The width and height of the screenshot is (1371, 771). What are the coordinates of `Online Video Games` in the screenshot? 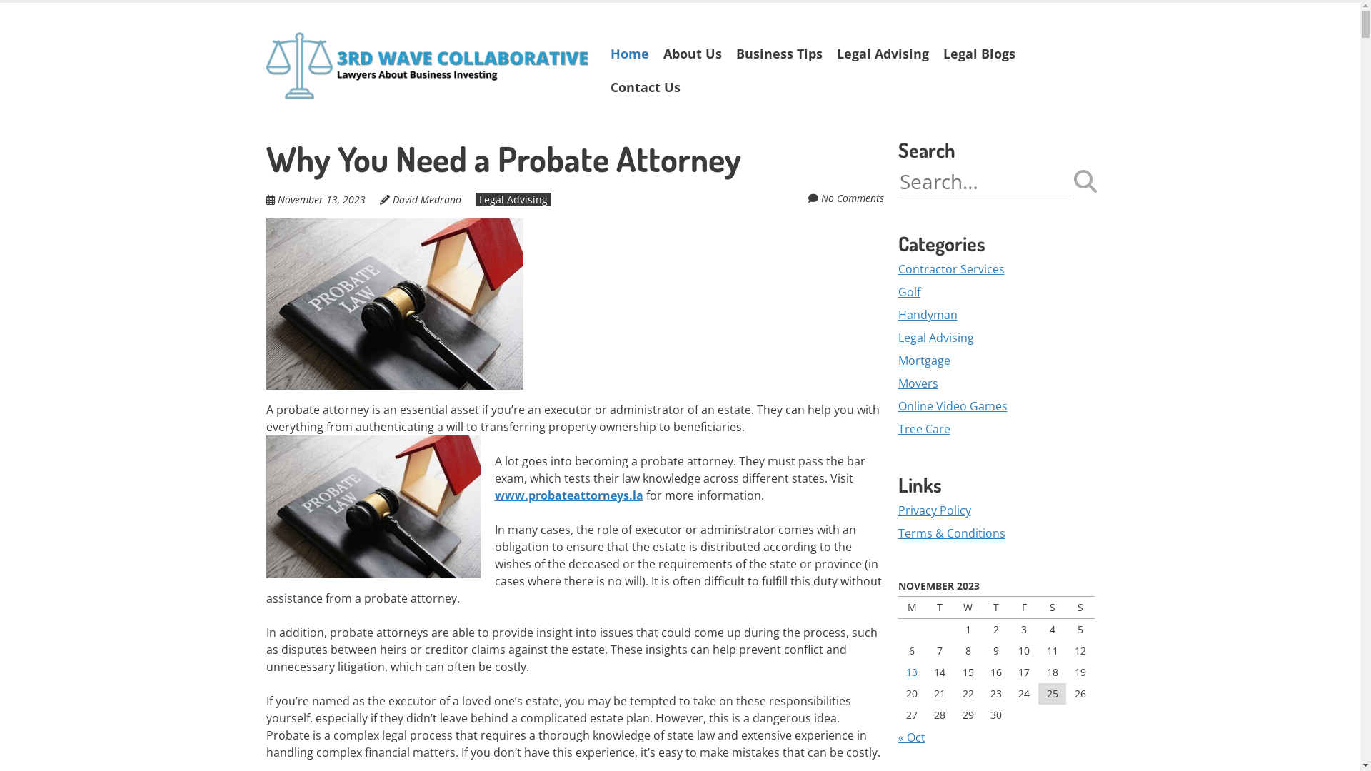 It's located at (953, 406).